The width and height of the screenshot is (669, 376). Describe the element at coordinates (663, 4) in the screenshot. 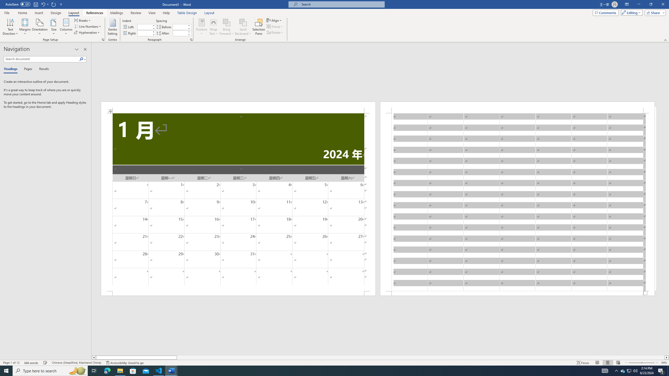

I see `Close` at that location.